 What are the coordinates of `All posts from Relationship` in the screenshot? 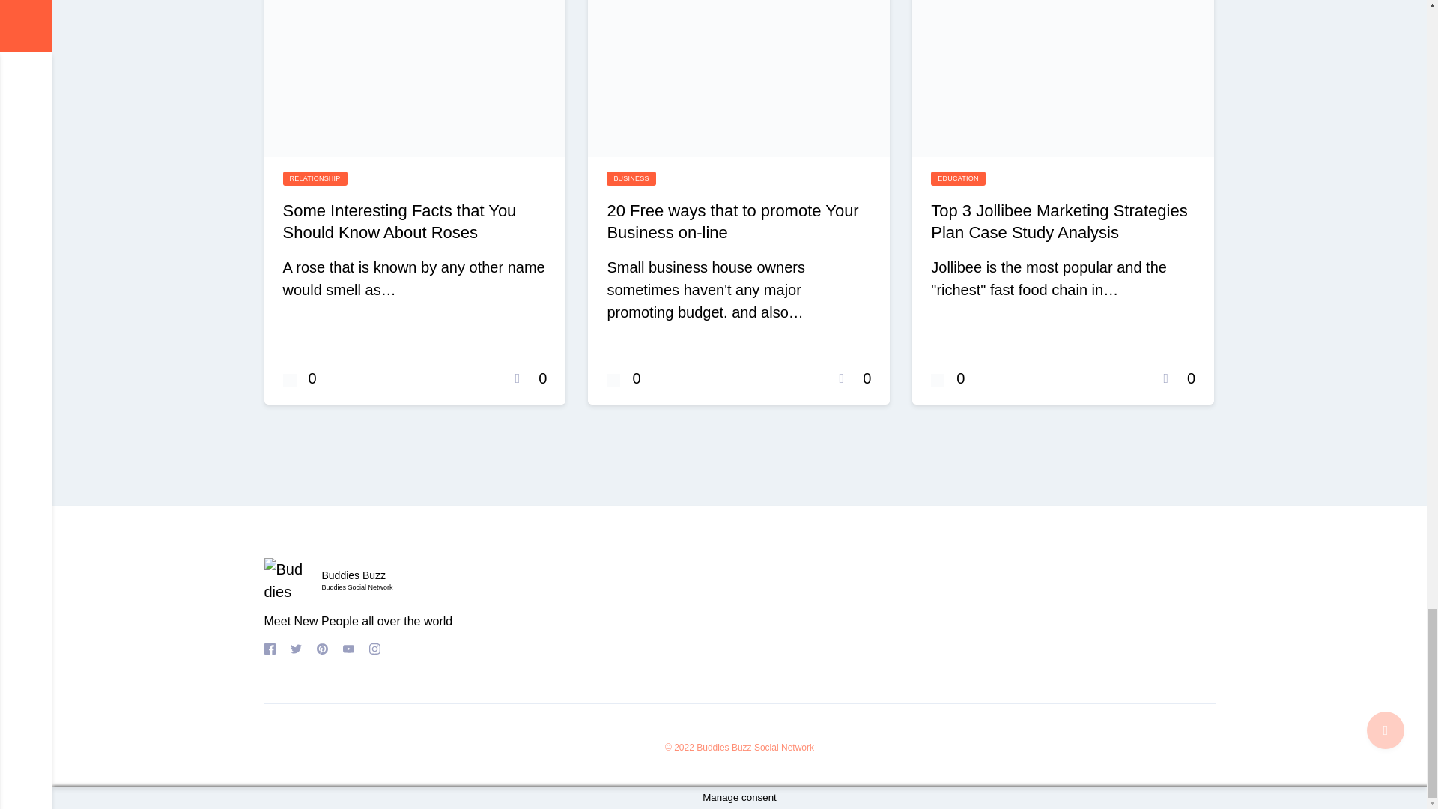 It's located at (315, 178).